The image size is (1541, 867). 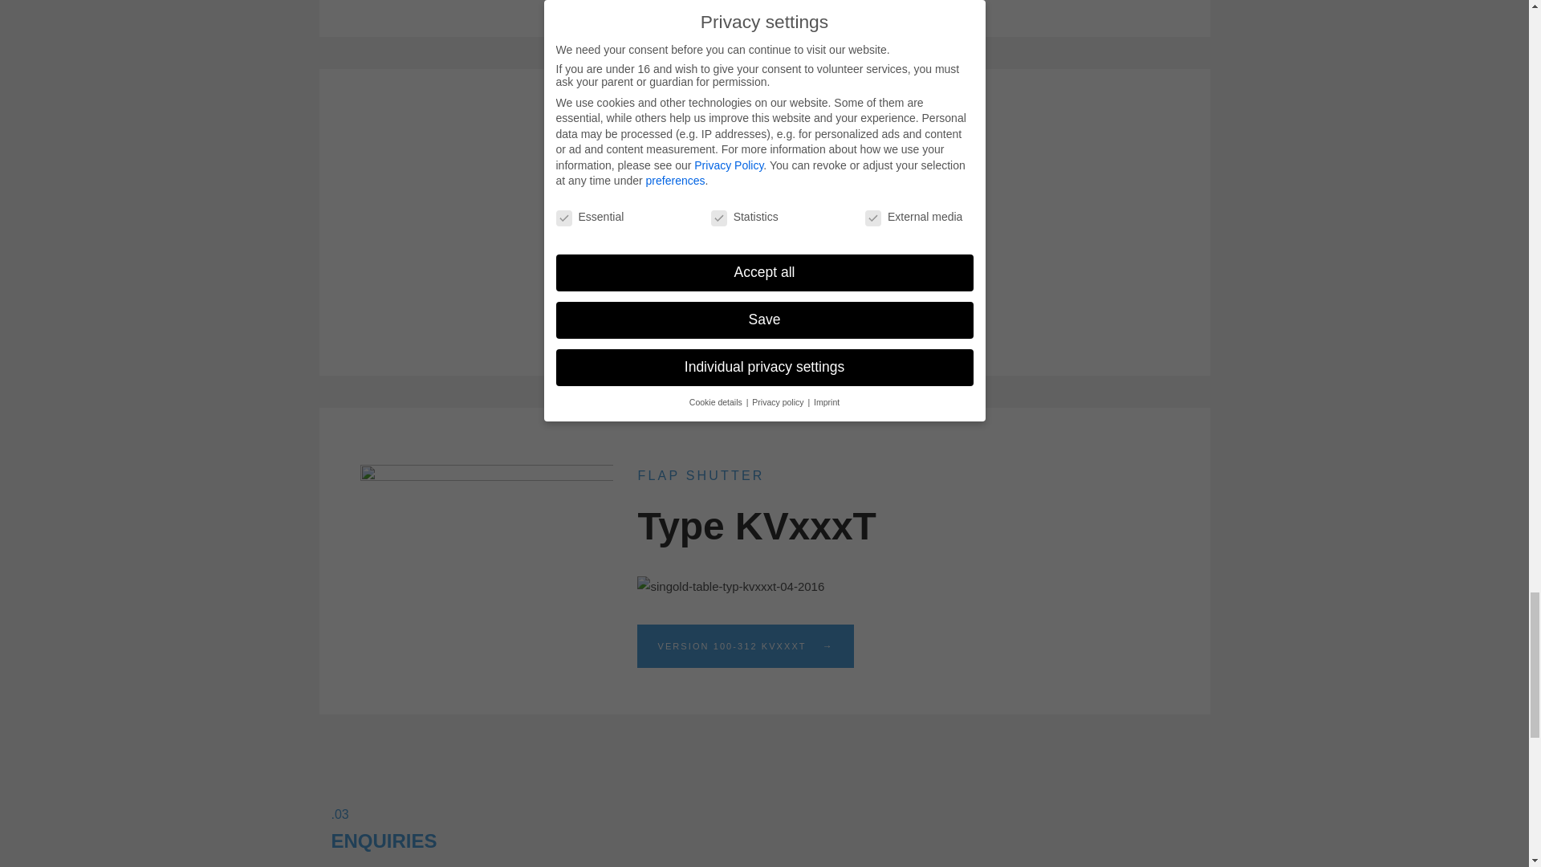 I want to click on VERSION 100-312 KVXXXT, so click(x=745, y=645).